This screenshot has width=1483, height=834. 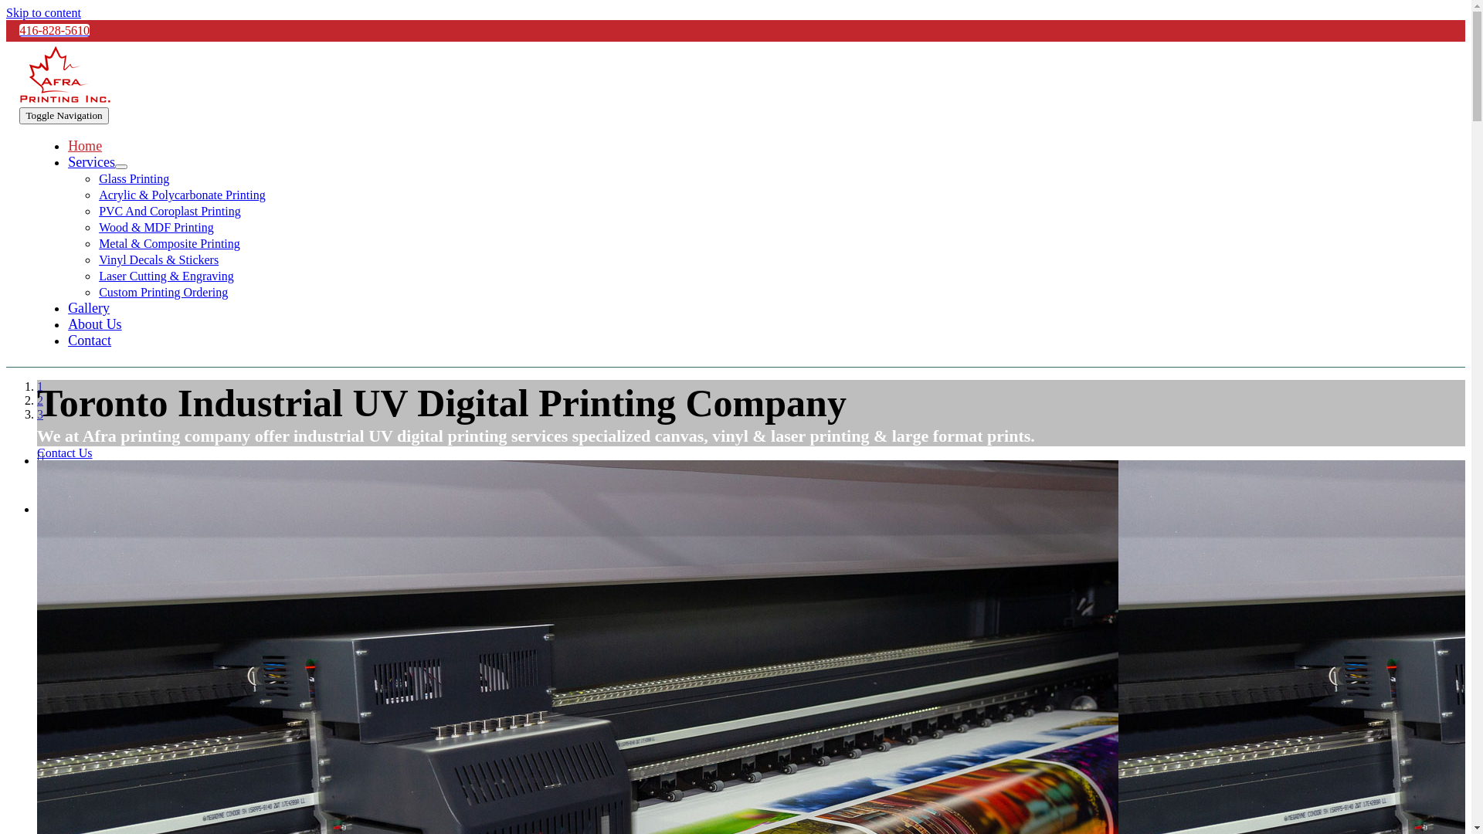 What do you see at coordinates (134, 179) in the screenshot?
I see `Glass Printing` at bounding box center [134, 179].